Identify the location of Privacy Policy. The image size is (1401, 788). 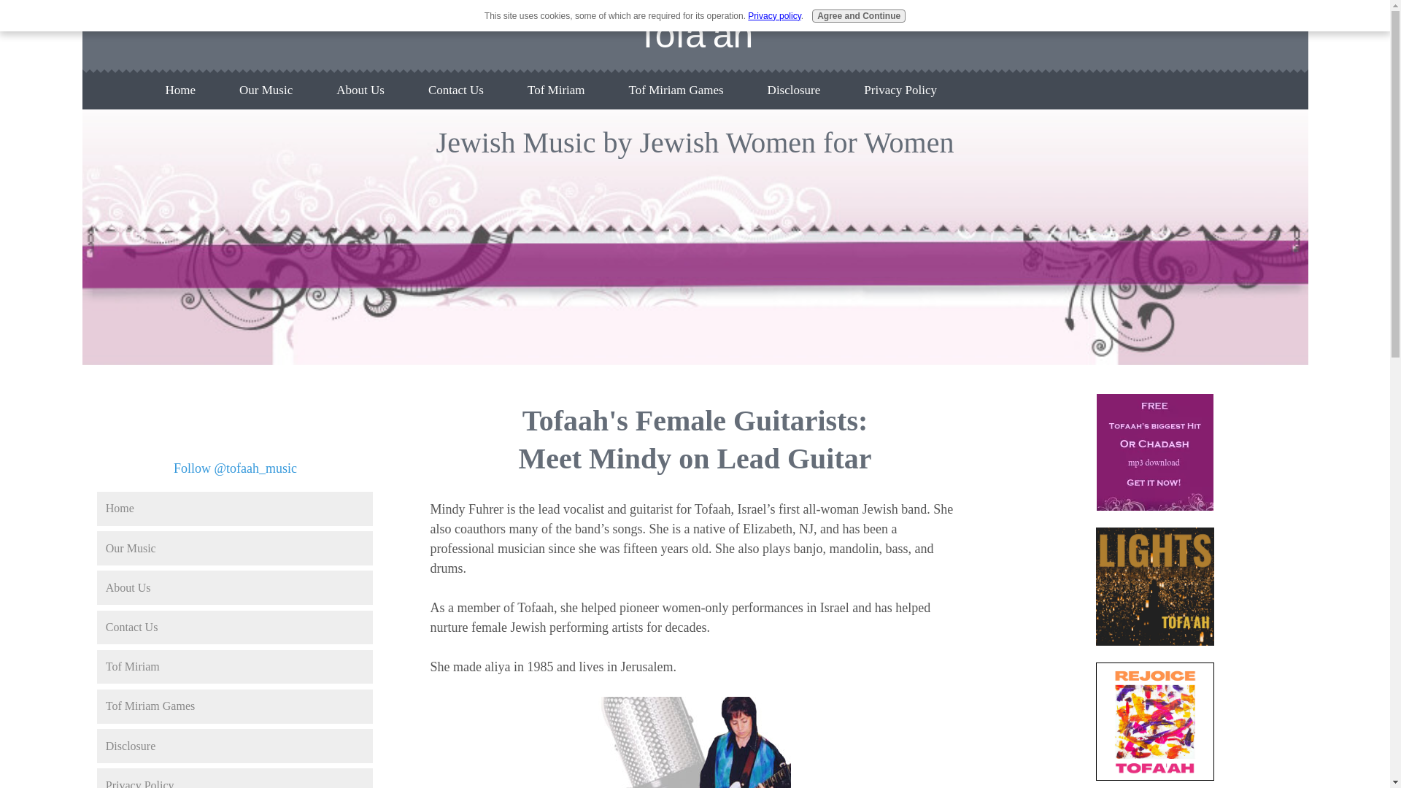
(234, 778).